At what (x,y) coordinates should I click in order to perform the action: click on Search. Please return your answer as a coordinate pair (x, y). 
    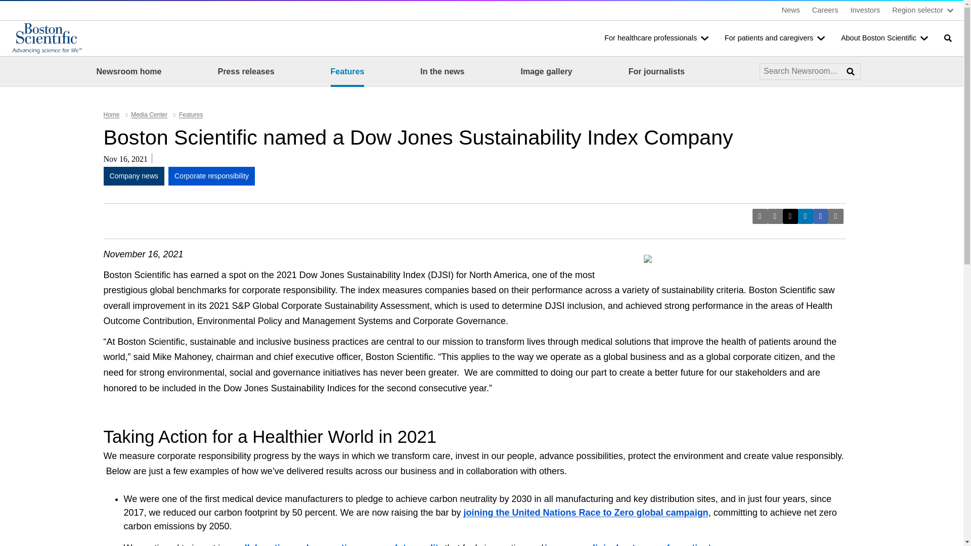
    Looking at the image, I should click on (947, 38).